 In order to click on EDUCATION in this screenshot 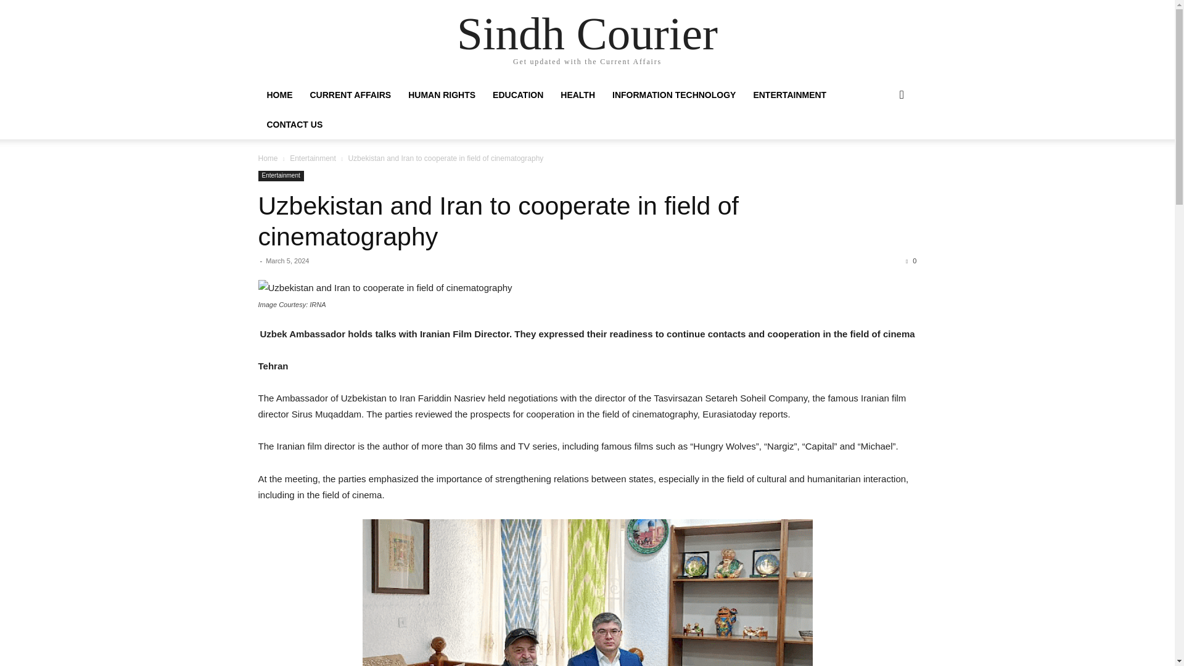, I will do `click(518, 95)`.